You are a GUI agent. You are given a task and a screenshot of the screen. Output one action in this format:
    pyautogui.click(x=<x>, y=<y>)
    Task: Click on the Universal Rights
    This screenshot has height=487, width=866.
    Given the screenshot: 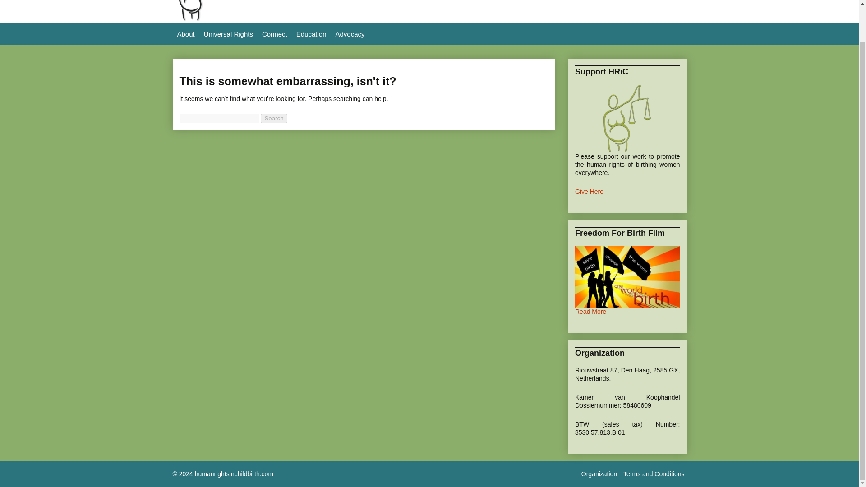 What is the action you would take?
    pyautogui.click(x=228, y=34)
    